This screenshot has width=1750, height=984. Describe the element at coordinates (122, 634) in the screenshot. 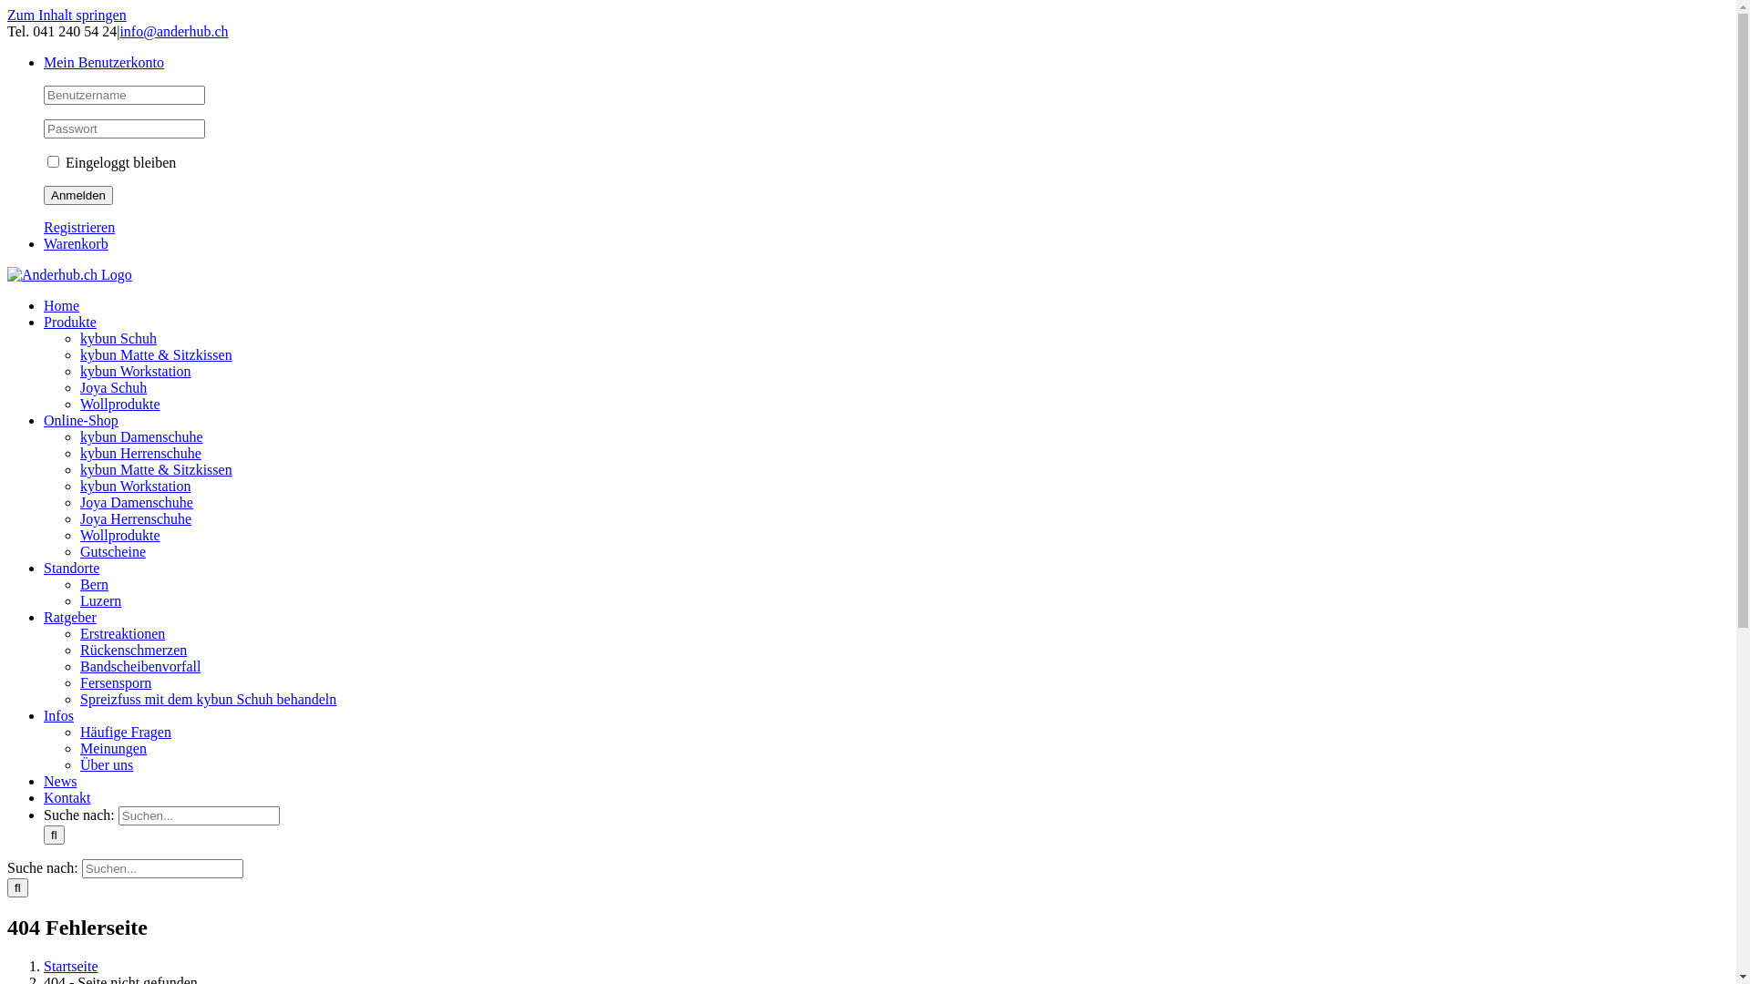

I see `Erstreaktionen` at that location.